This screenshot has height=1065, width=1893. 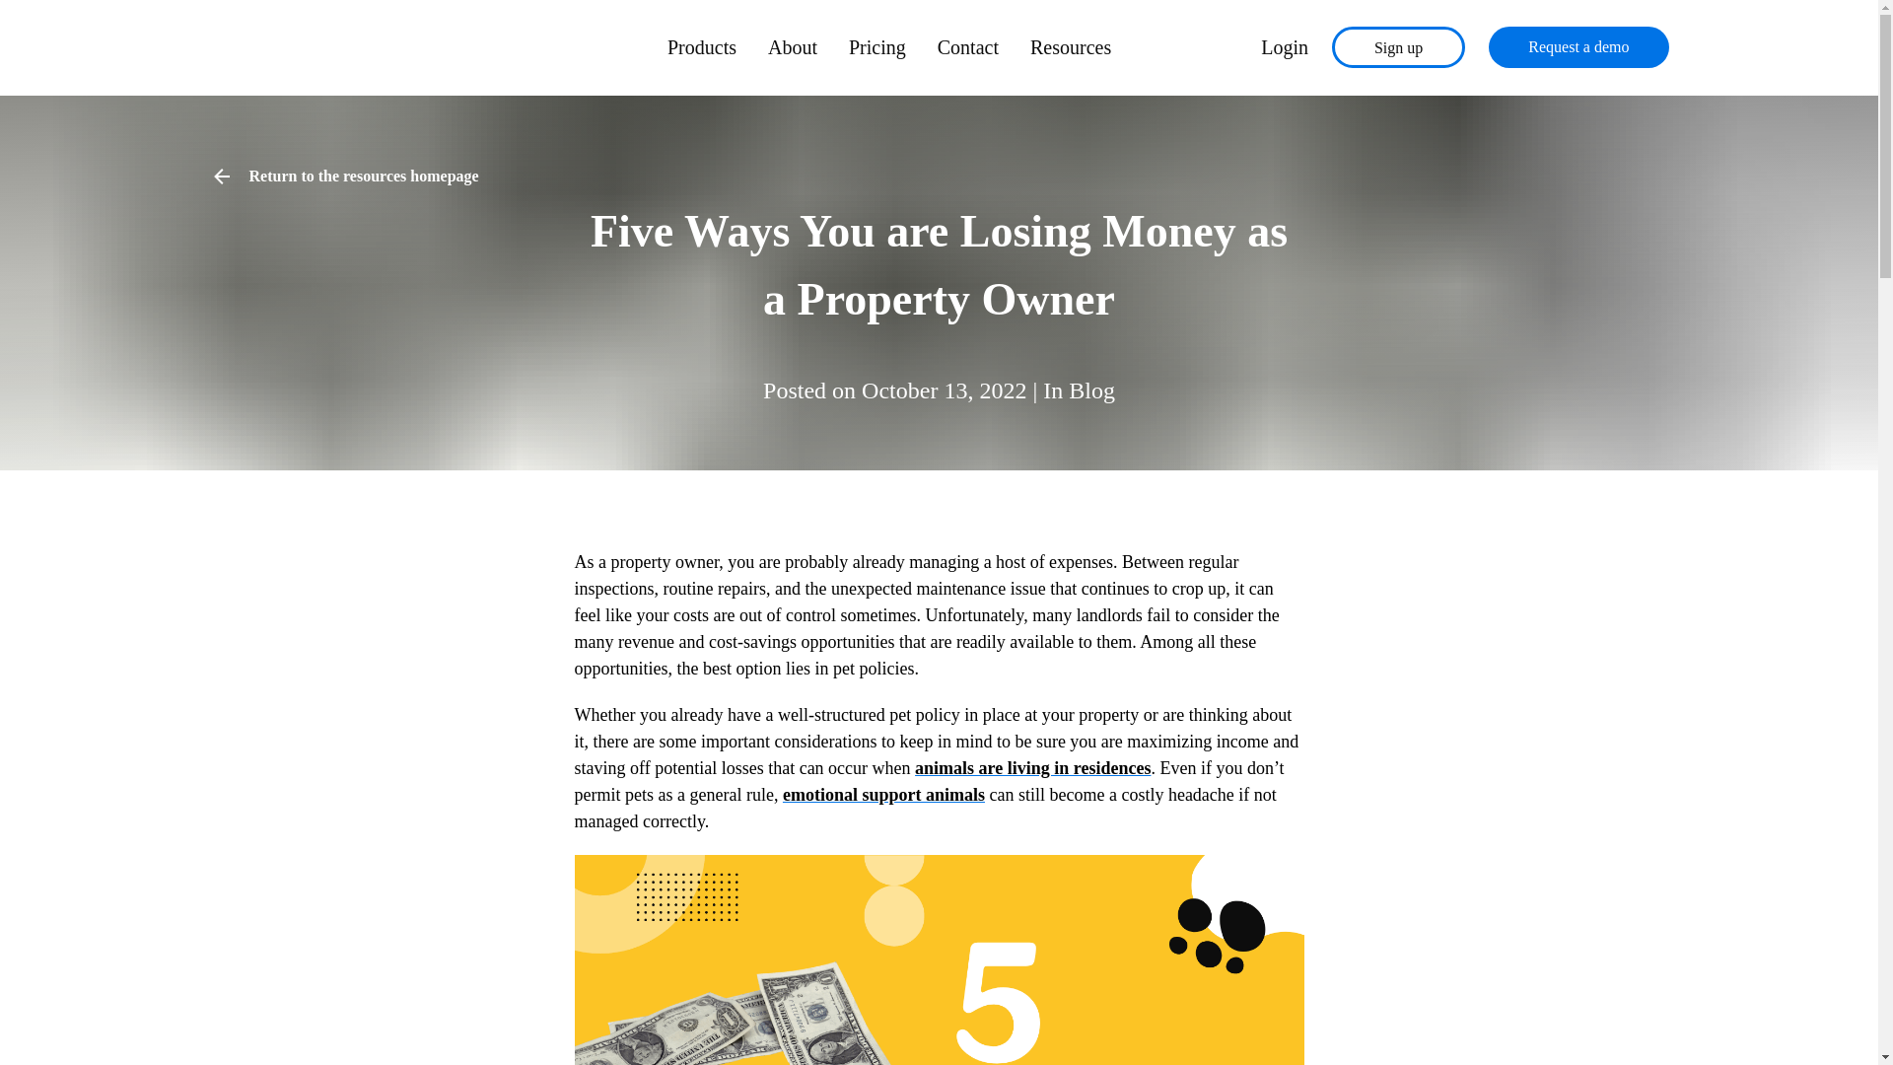 What do you see at coordinates (1071, 47) in the screenshot?
I see `Resources` at bounding box center [1071, 47].